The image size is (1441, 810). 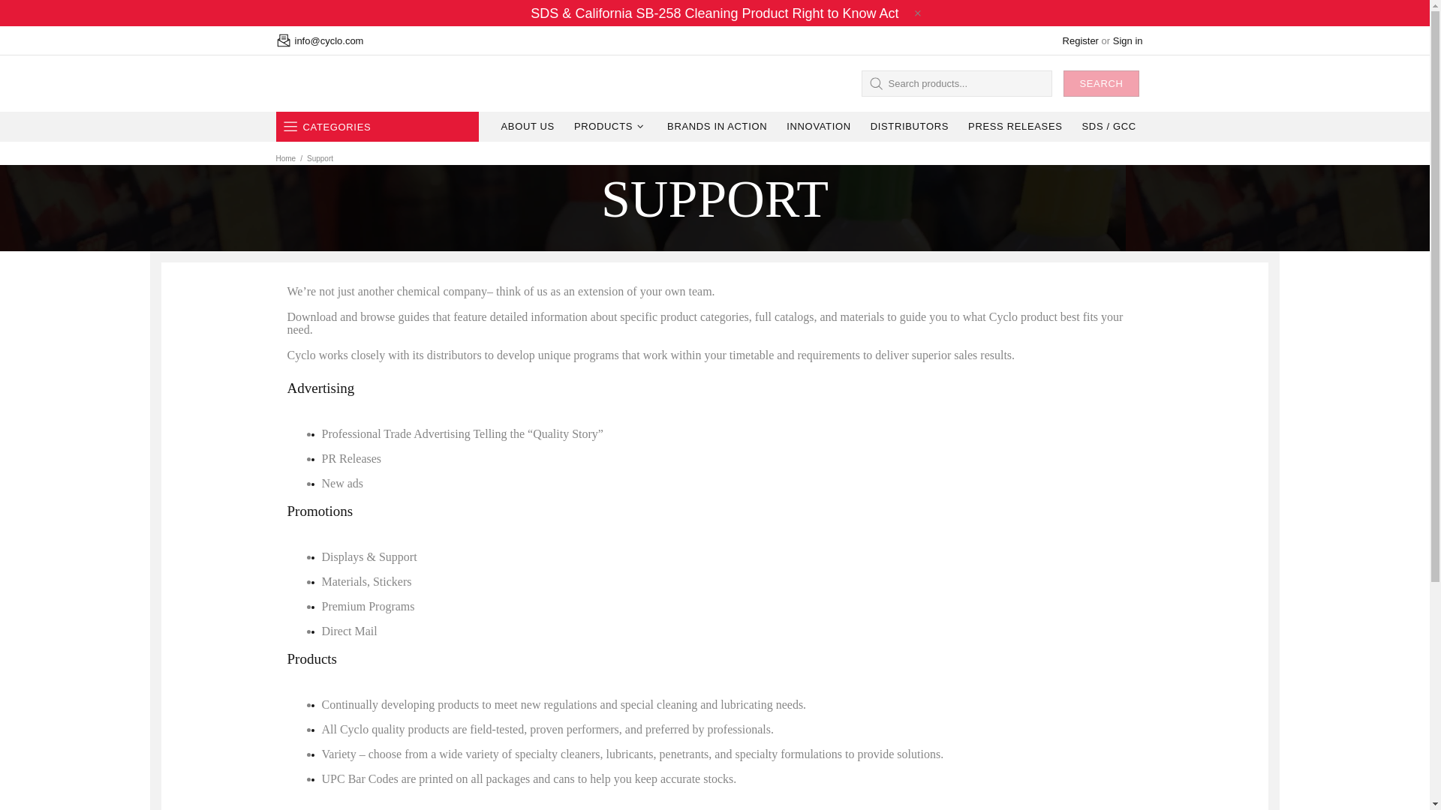 I want to click on ABOUT US, so click(x=527, y=127).